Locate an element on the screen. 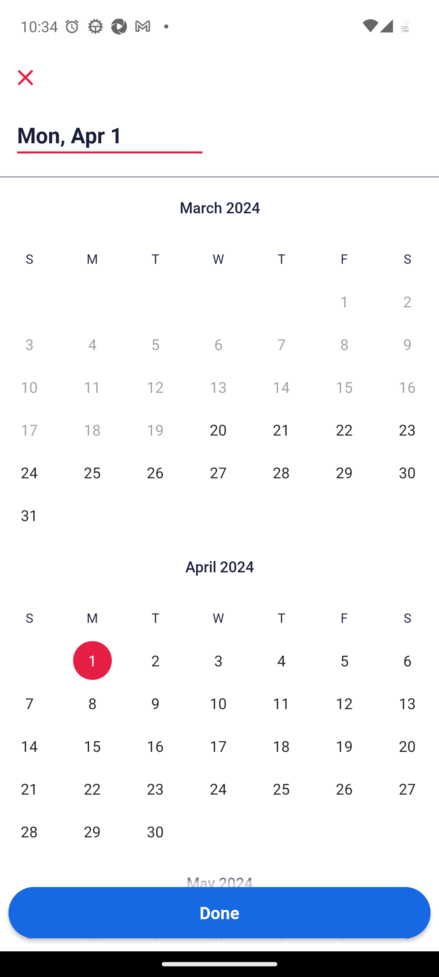  30 Tue, Apr 30, Not Selected is located at coordinates (155, 831).